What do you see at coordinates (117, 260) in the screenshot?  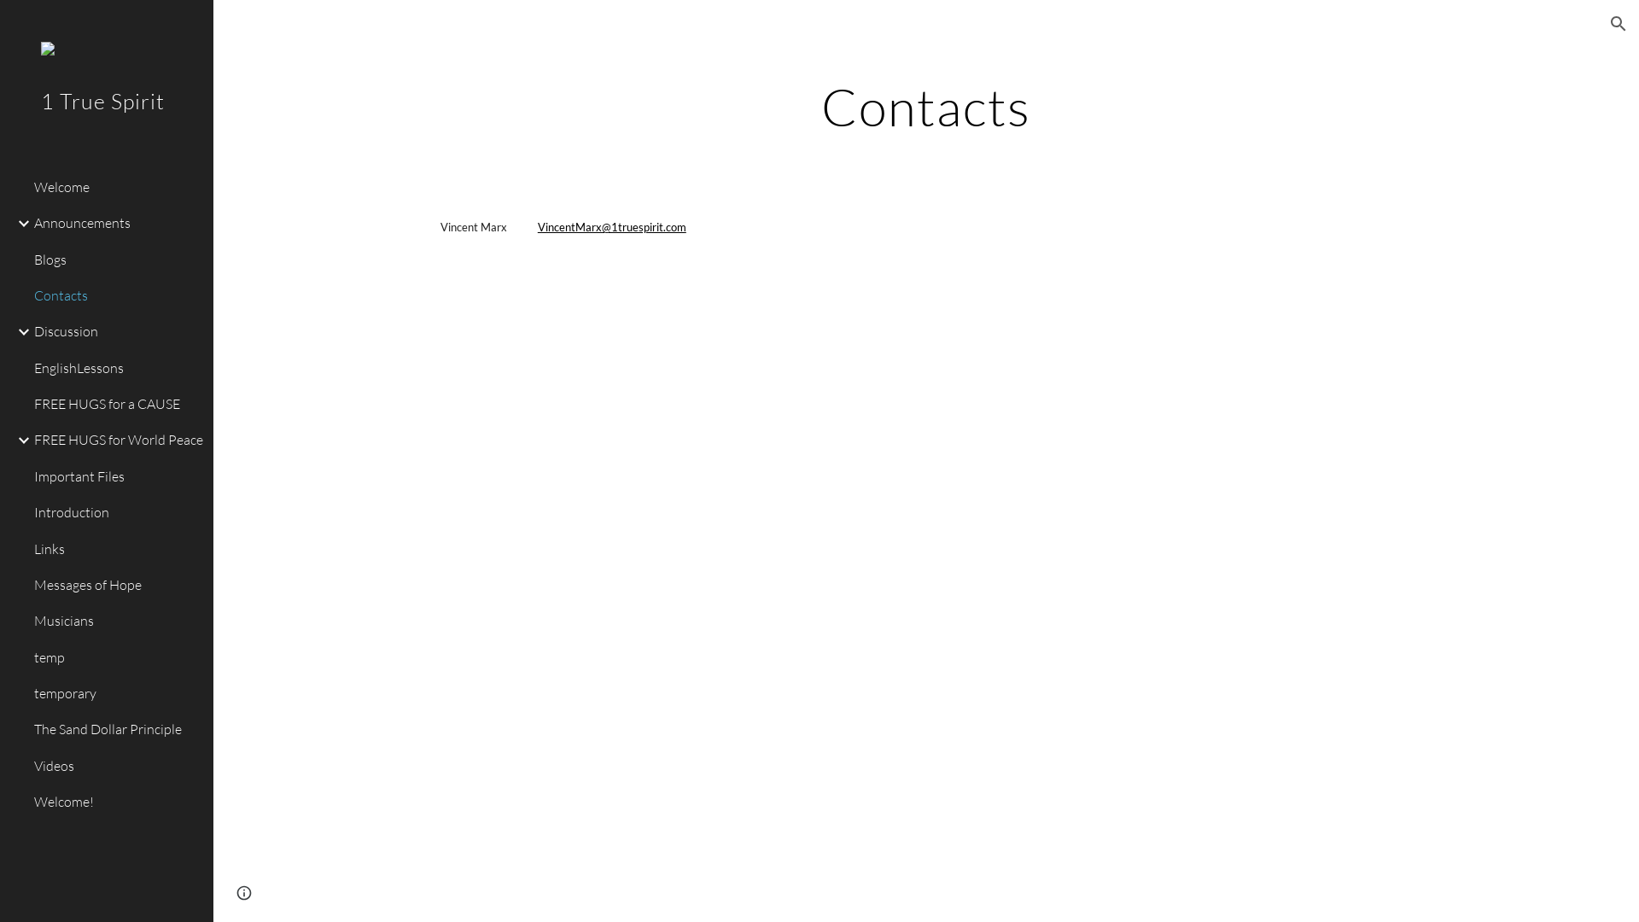 I see `Blogs` at bounding box center [117, 260].